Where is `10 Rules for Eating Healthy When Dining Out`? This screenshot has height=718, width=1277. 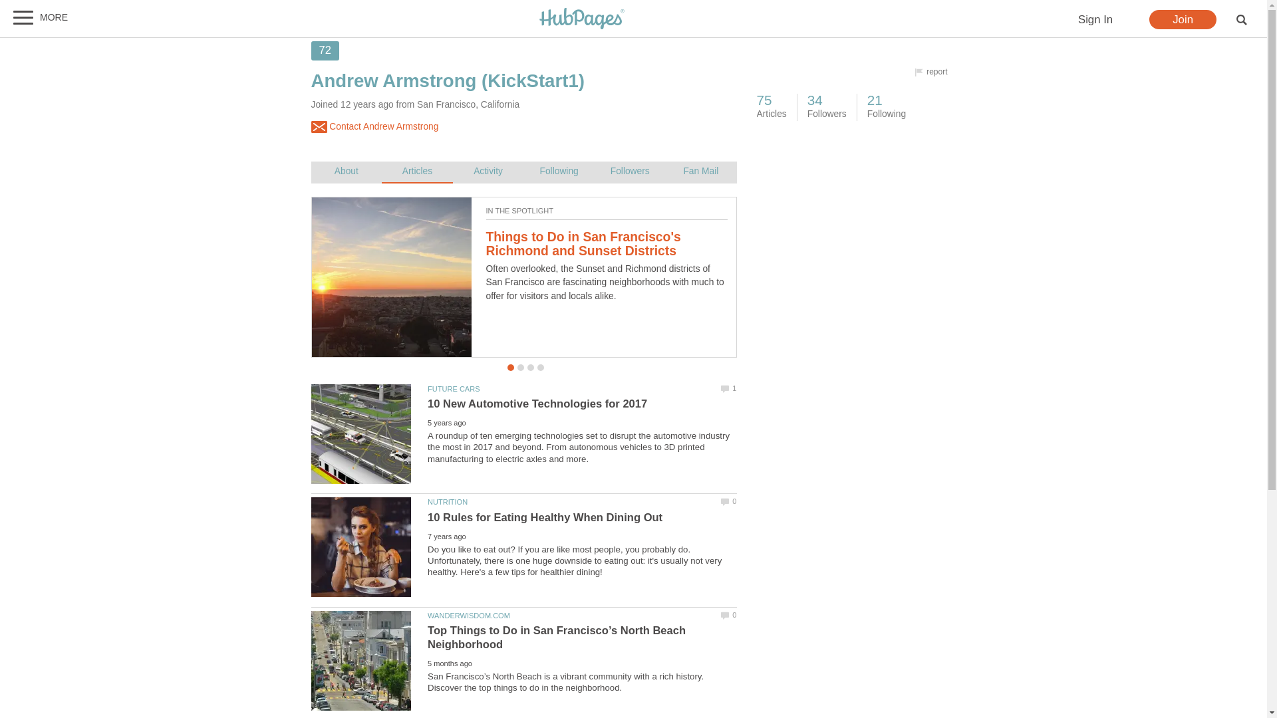 10 Rules for Eating Healthy When Dining Out is located at coordinates (545, 517).